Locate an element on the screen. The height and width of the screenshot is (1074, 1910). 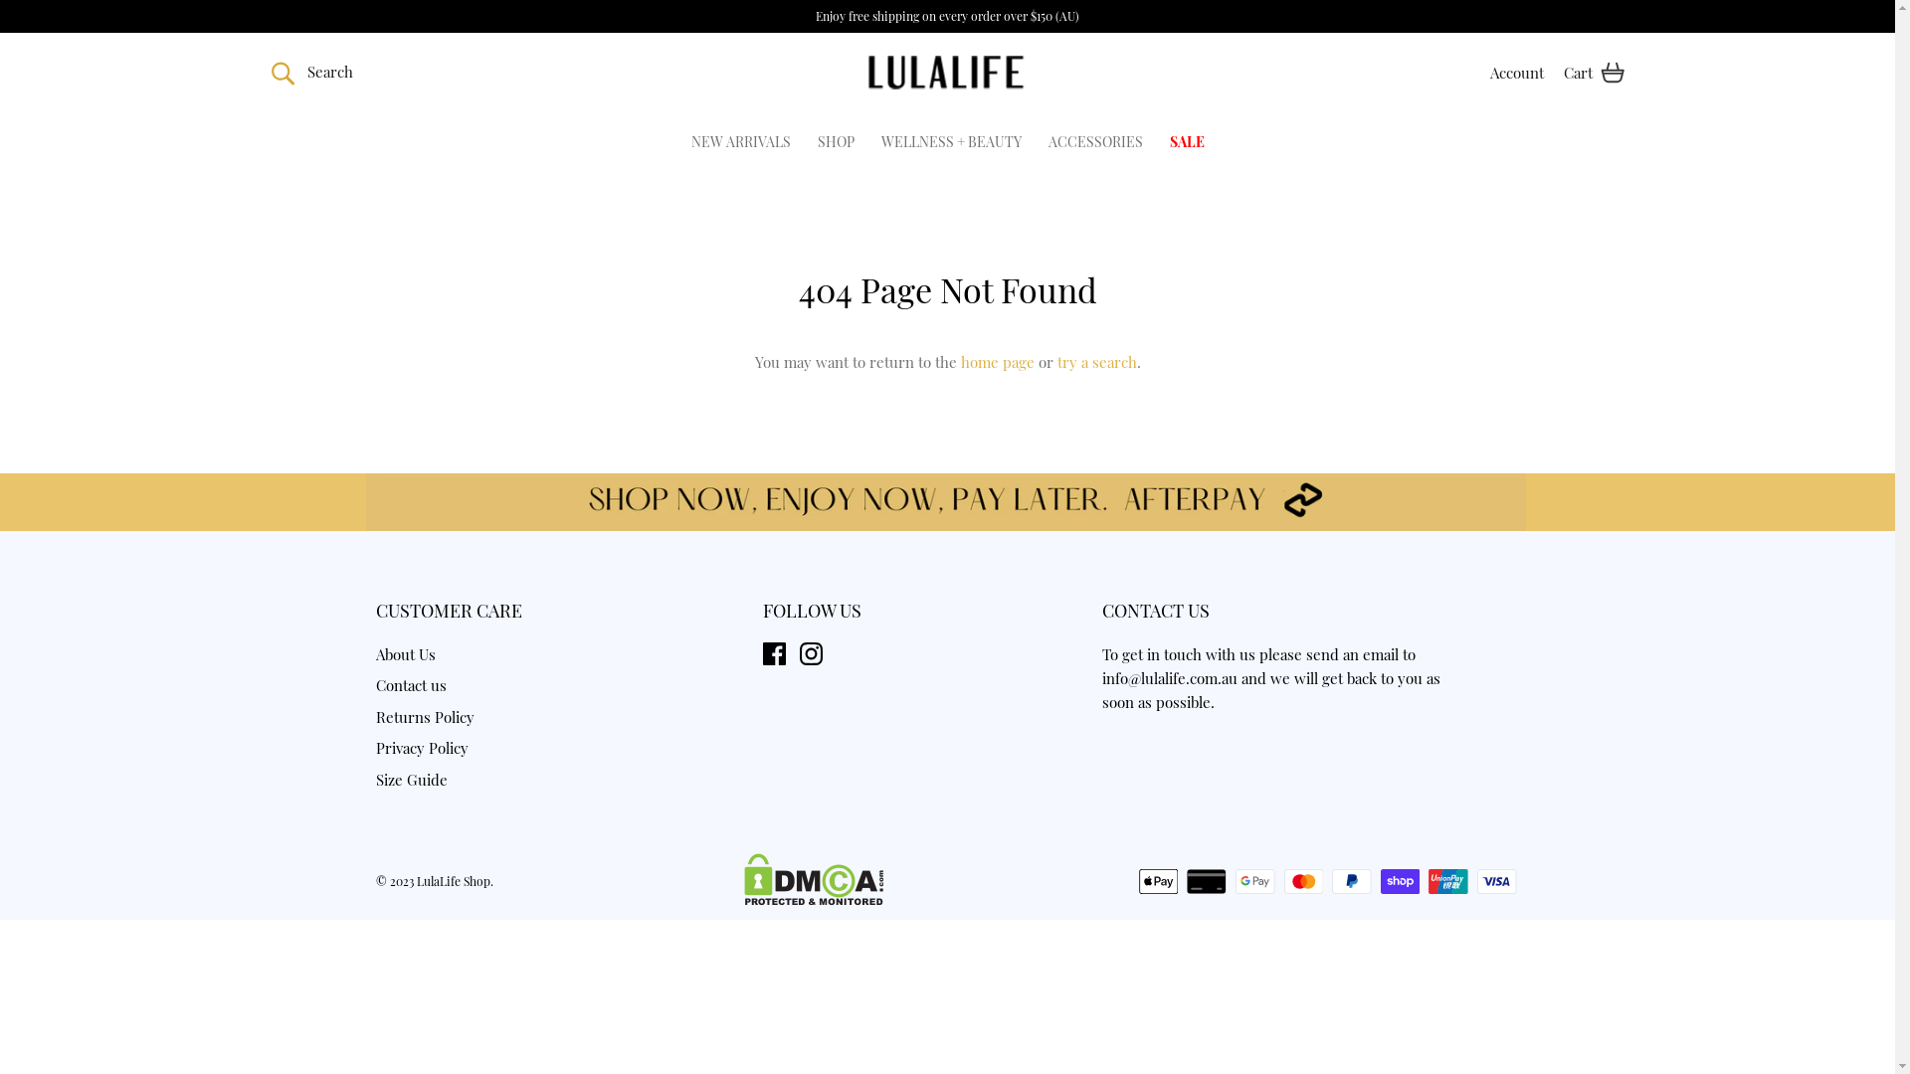
home page is located at coordinates (998, 362).